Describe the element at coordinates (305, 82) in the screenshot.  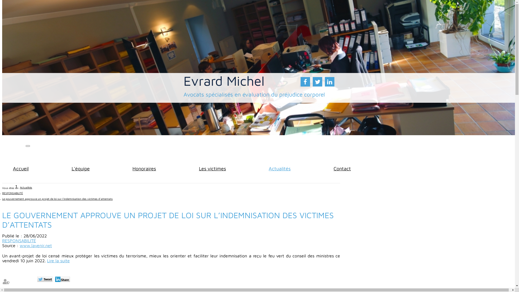
I see `facebook` at that location.